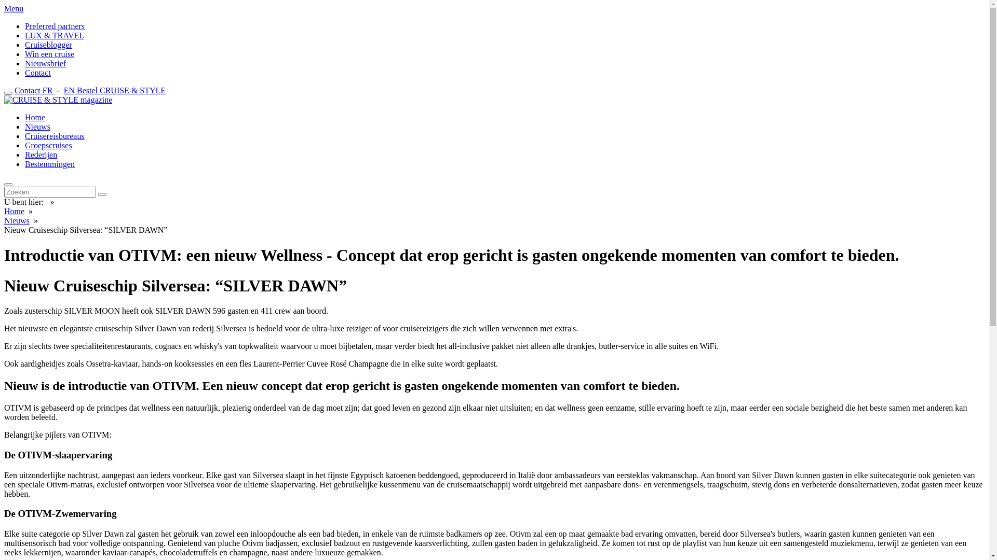 Image resolution: width=997 pixels, height=560 pixels. I want to click on Groepscruises, so click(49, 145).